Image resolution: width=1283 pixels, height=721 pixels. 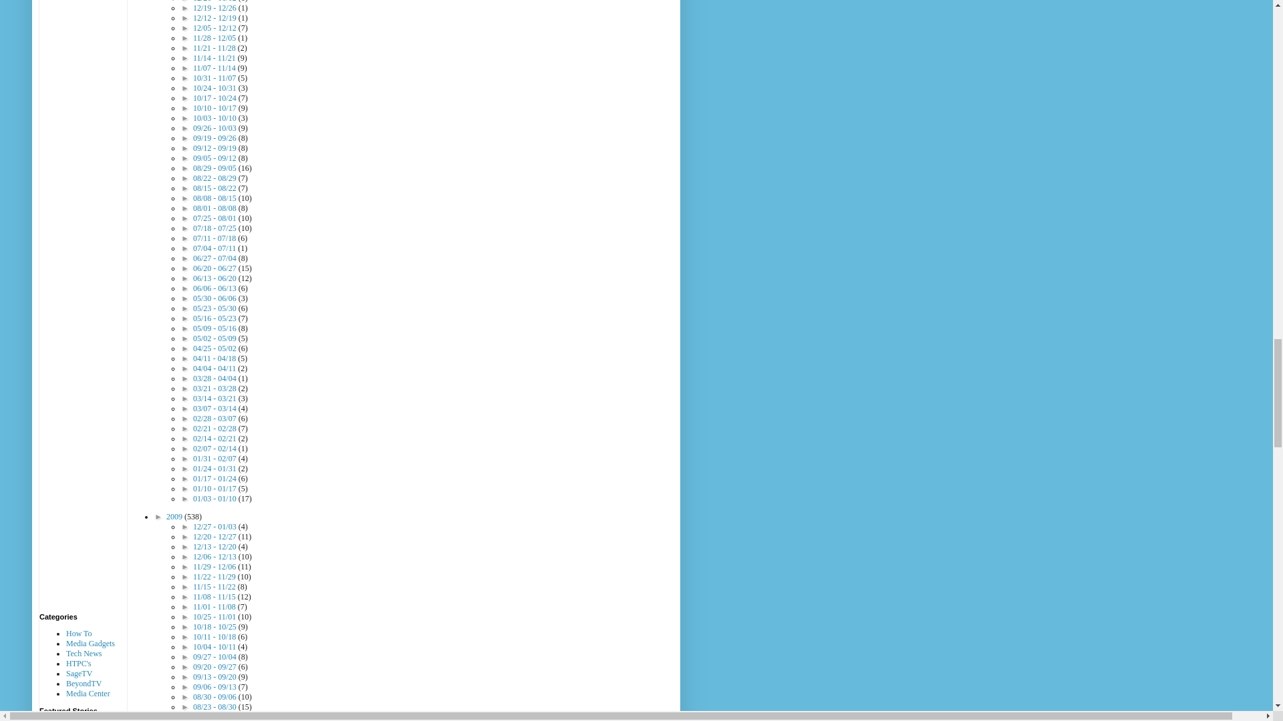 What do you see at coordinates (91, 643) in the screenshot?
I see `Media Gadgets` at bounding box center [91, 643].